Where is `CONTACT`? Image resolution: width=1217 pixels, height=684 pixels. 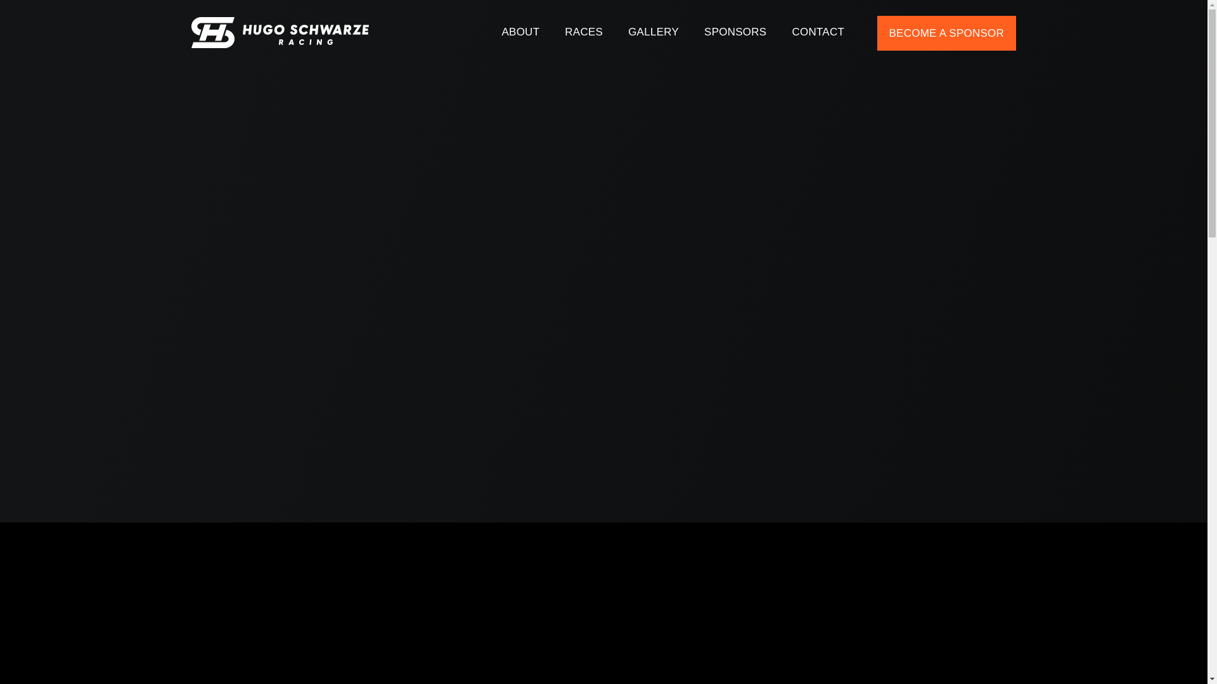
CONTACT is located at coordinates (818, 34).